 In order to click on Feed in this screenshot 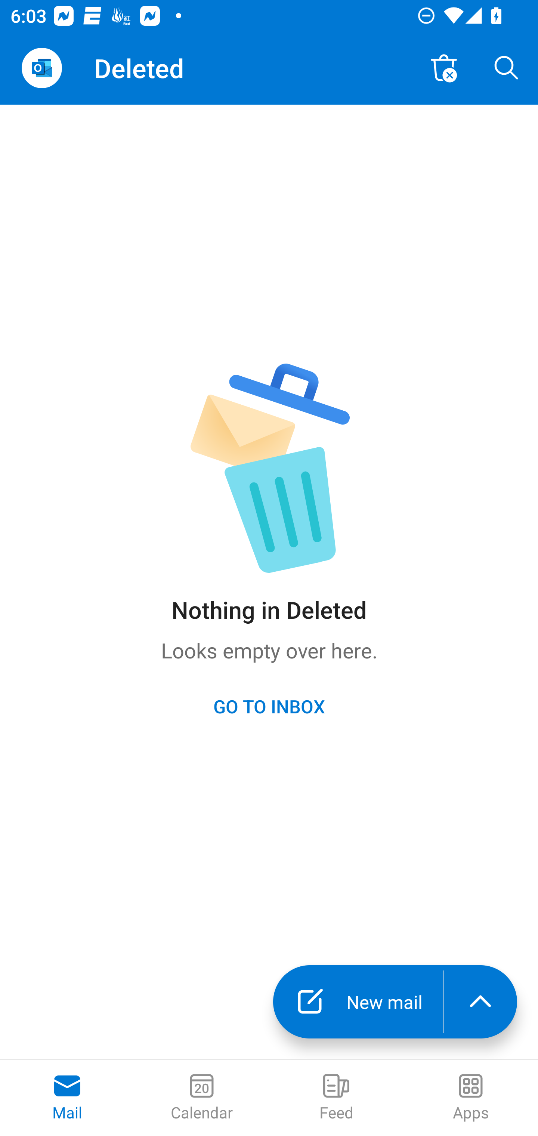, I will do `click(336, 1098)`.